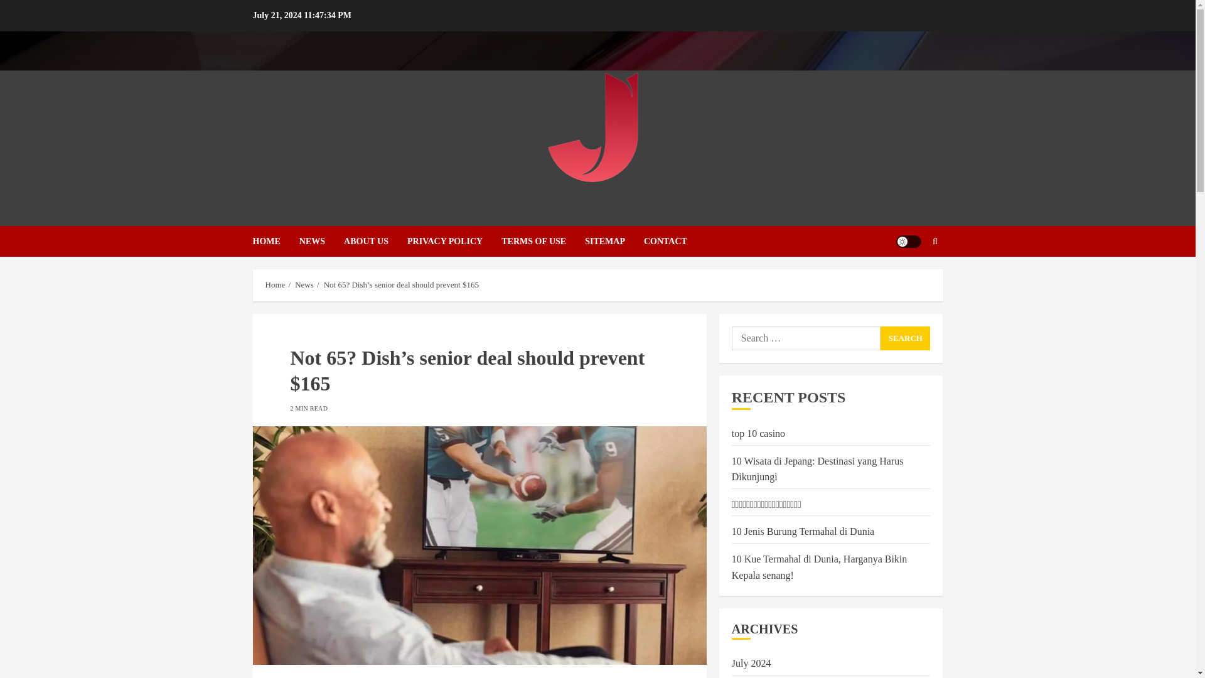 This screenshot has height=678, width=1205. Describe the element at coordinates (321, 241) in the screenshot. I see `NEWS` at that location.